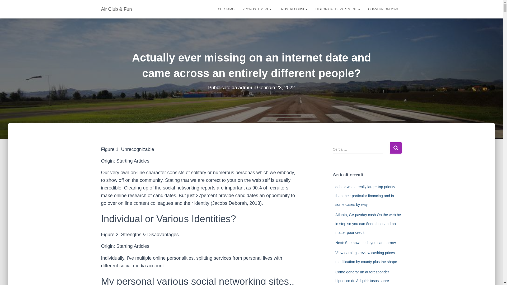  Describe the element at coordinates (293, 9) in the screenshot. I see `I Nostri Corsi` at that location.